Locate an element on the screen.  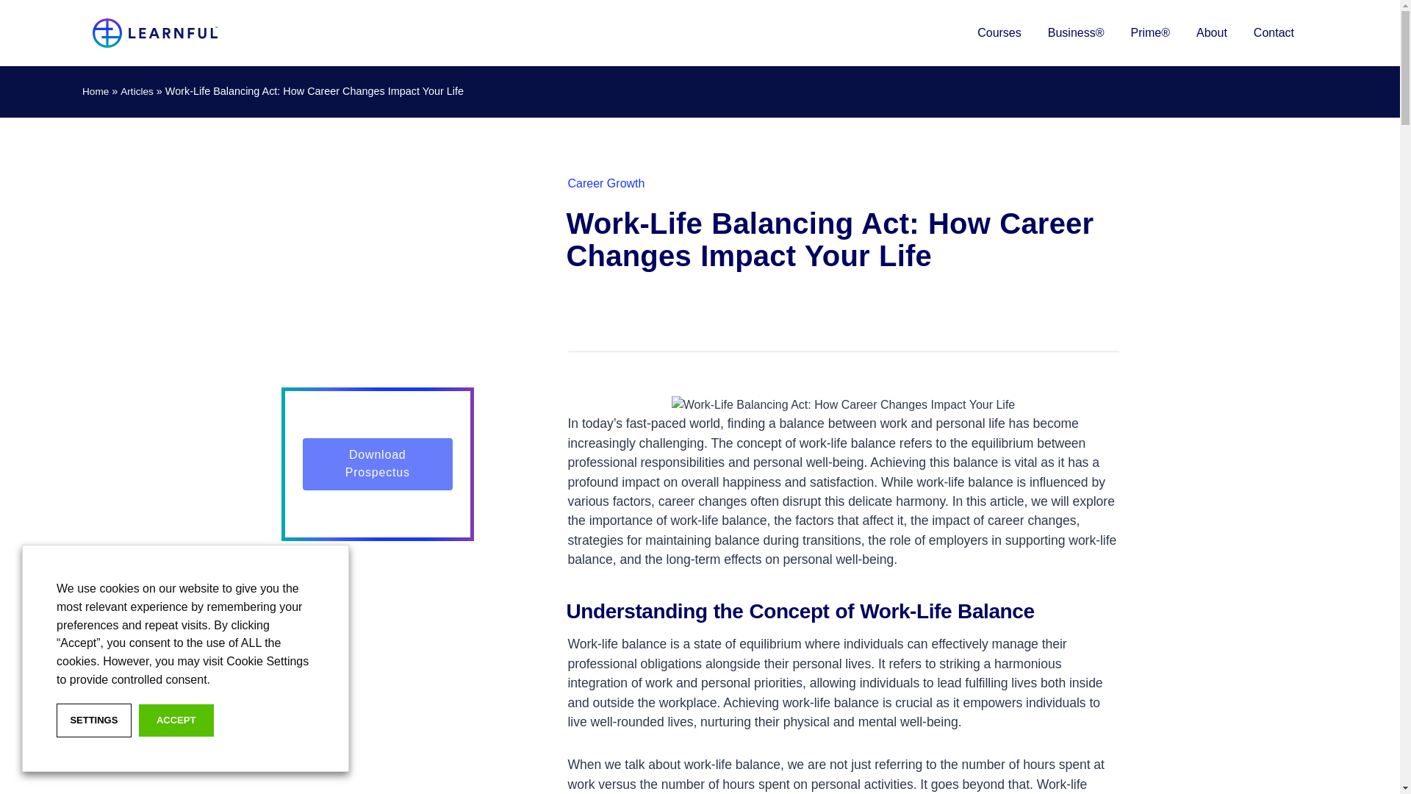
Download Prospectus is located at coordinates (378, 465).